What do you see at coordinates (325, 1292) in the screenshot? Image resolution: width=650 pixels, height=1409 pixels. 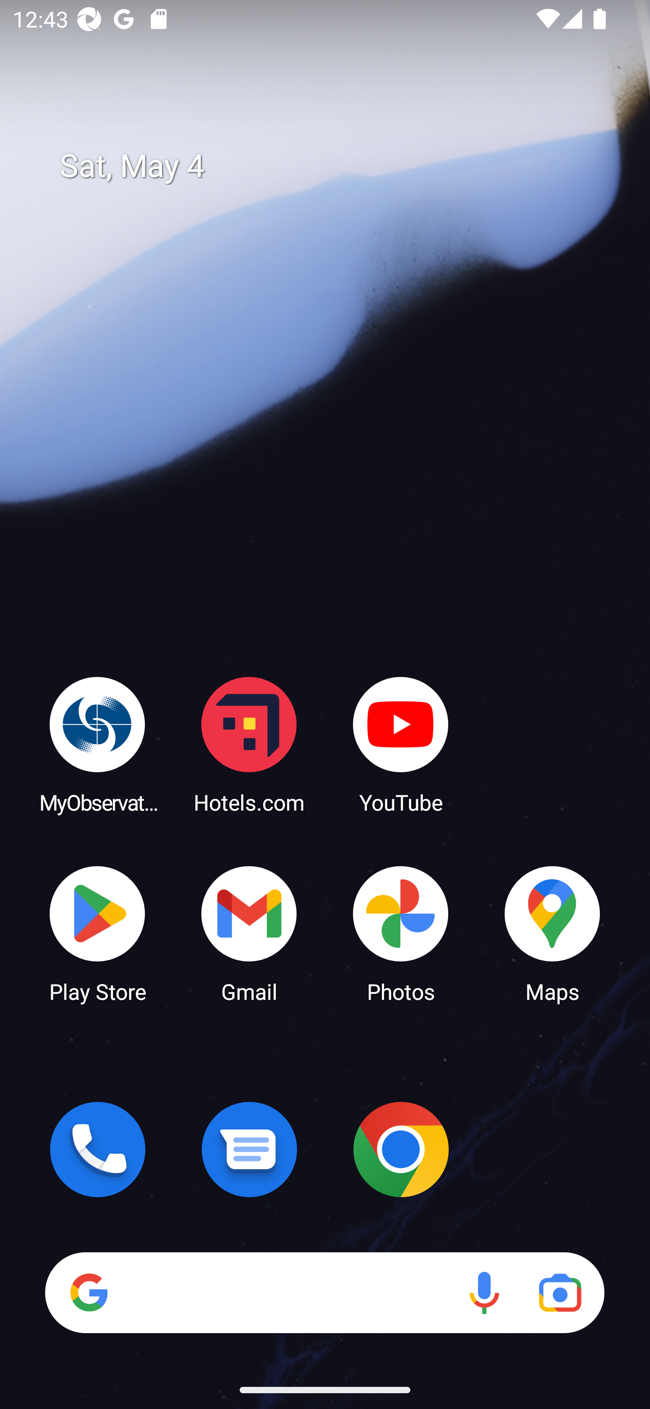 I see `Search Voice search Google Lens` at bounding box center [325, 1292].